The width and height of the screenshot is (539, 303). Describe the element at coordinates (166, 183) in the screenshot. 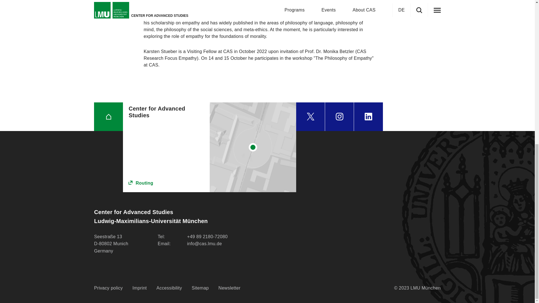

I see `Routing` at that location.